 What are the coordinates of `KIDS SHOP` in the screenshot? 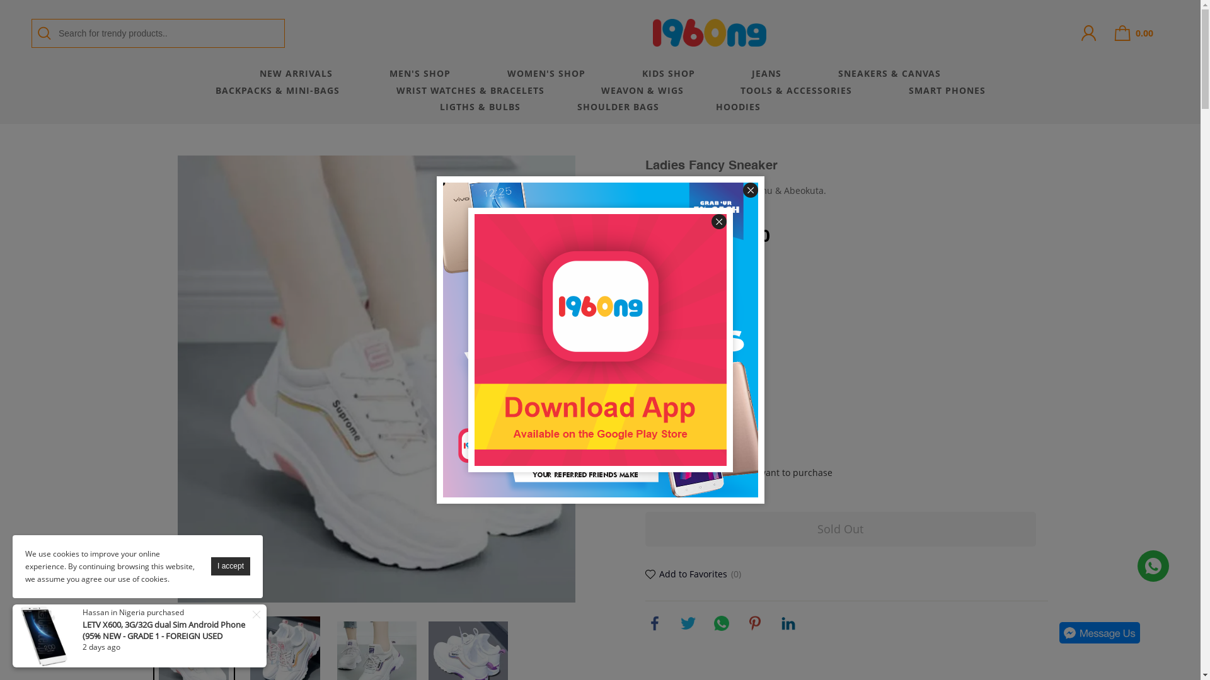 It's located at (669, 74).